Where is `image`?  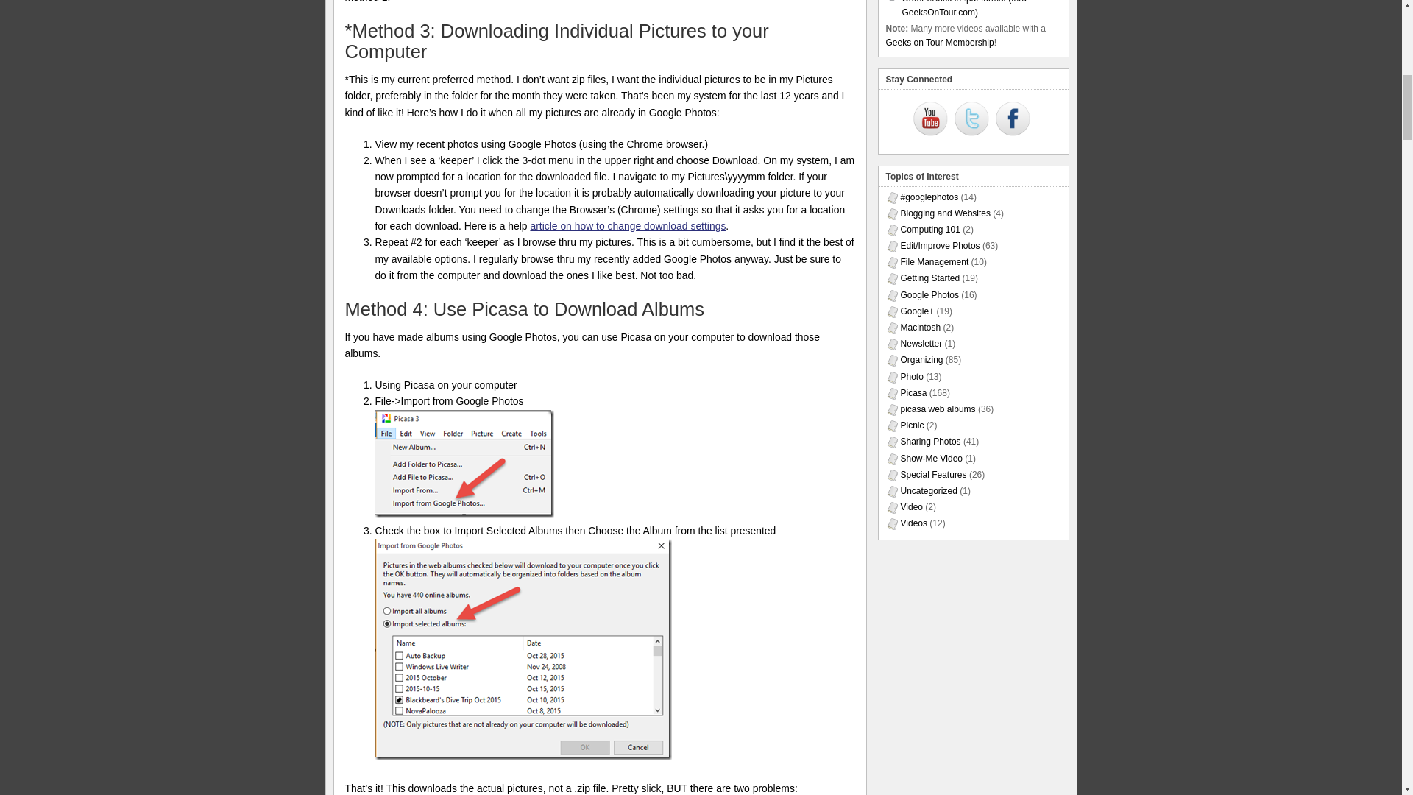 image is located at coordinates (464, 464).